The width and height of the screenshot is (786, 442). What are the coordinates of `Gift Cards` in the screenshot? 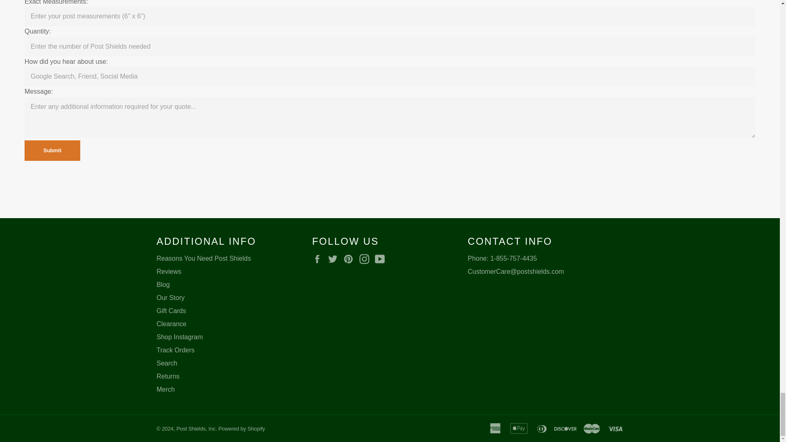 It's located at (171, 310).